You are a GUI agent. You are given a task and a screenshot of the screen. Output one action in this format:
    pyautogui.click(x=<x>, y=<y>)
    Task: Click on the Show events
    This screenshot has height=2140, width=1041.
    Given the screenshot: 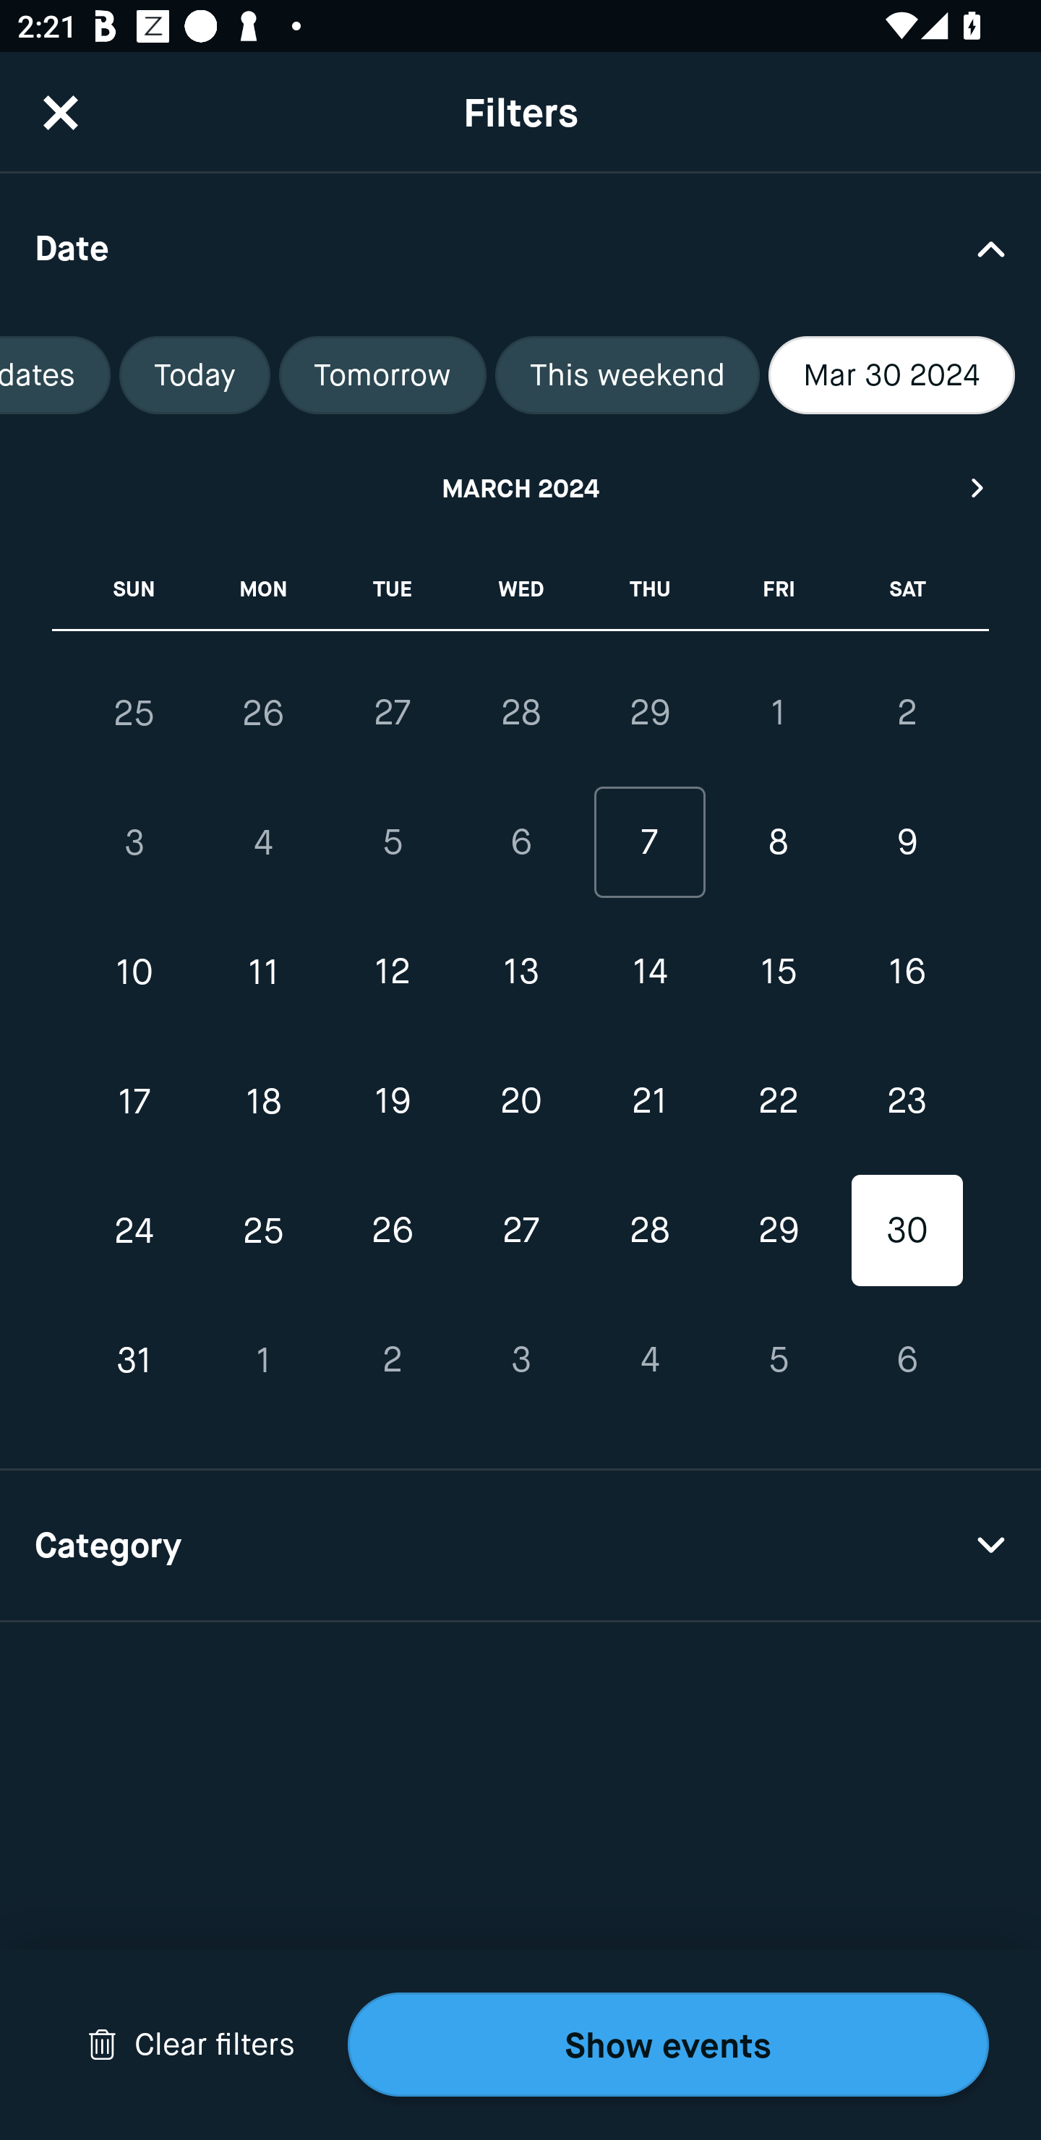 What is the action you would take?
    pyautogui.click(x=668, y=2045)
    